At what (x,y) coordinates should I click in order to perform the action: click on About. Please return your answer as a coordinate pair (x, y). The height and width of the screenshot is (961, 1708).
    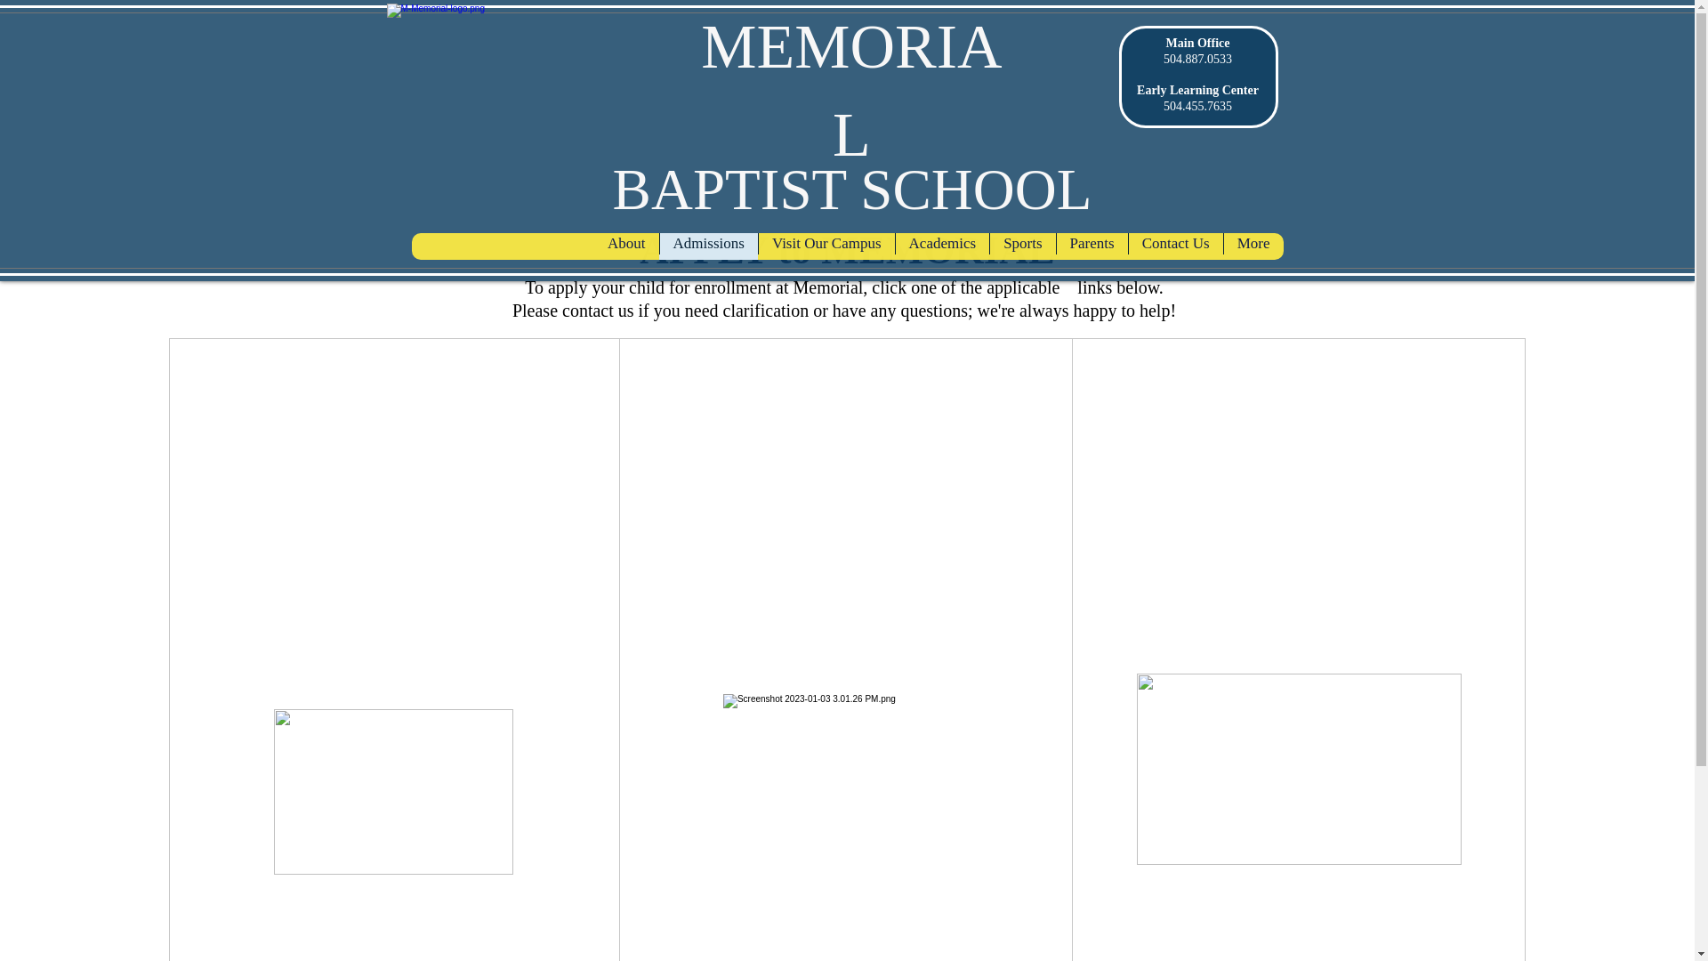
    Looking at the image, I should click on (626, 246).